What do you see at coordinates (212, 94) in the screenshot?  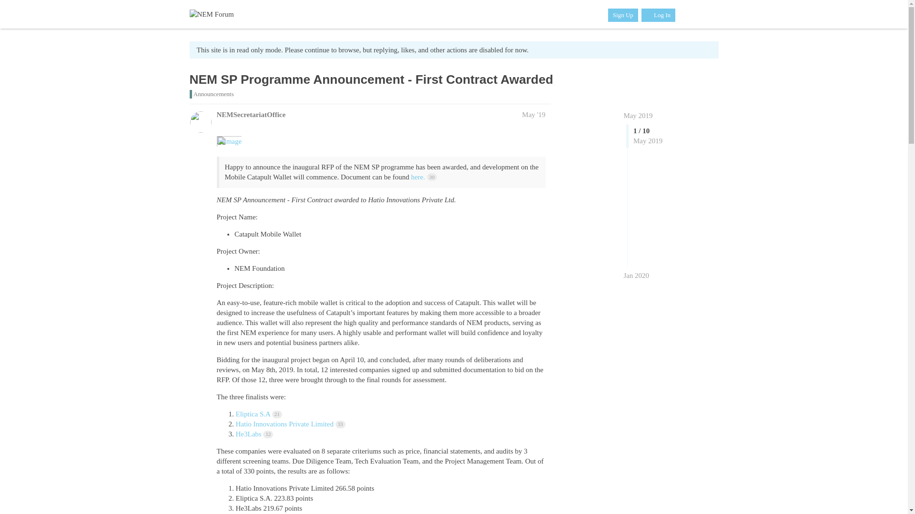 I see `Announcements` at bounding box center [212, 94].